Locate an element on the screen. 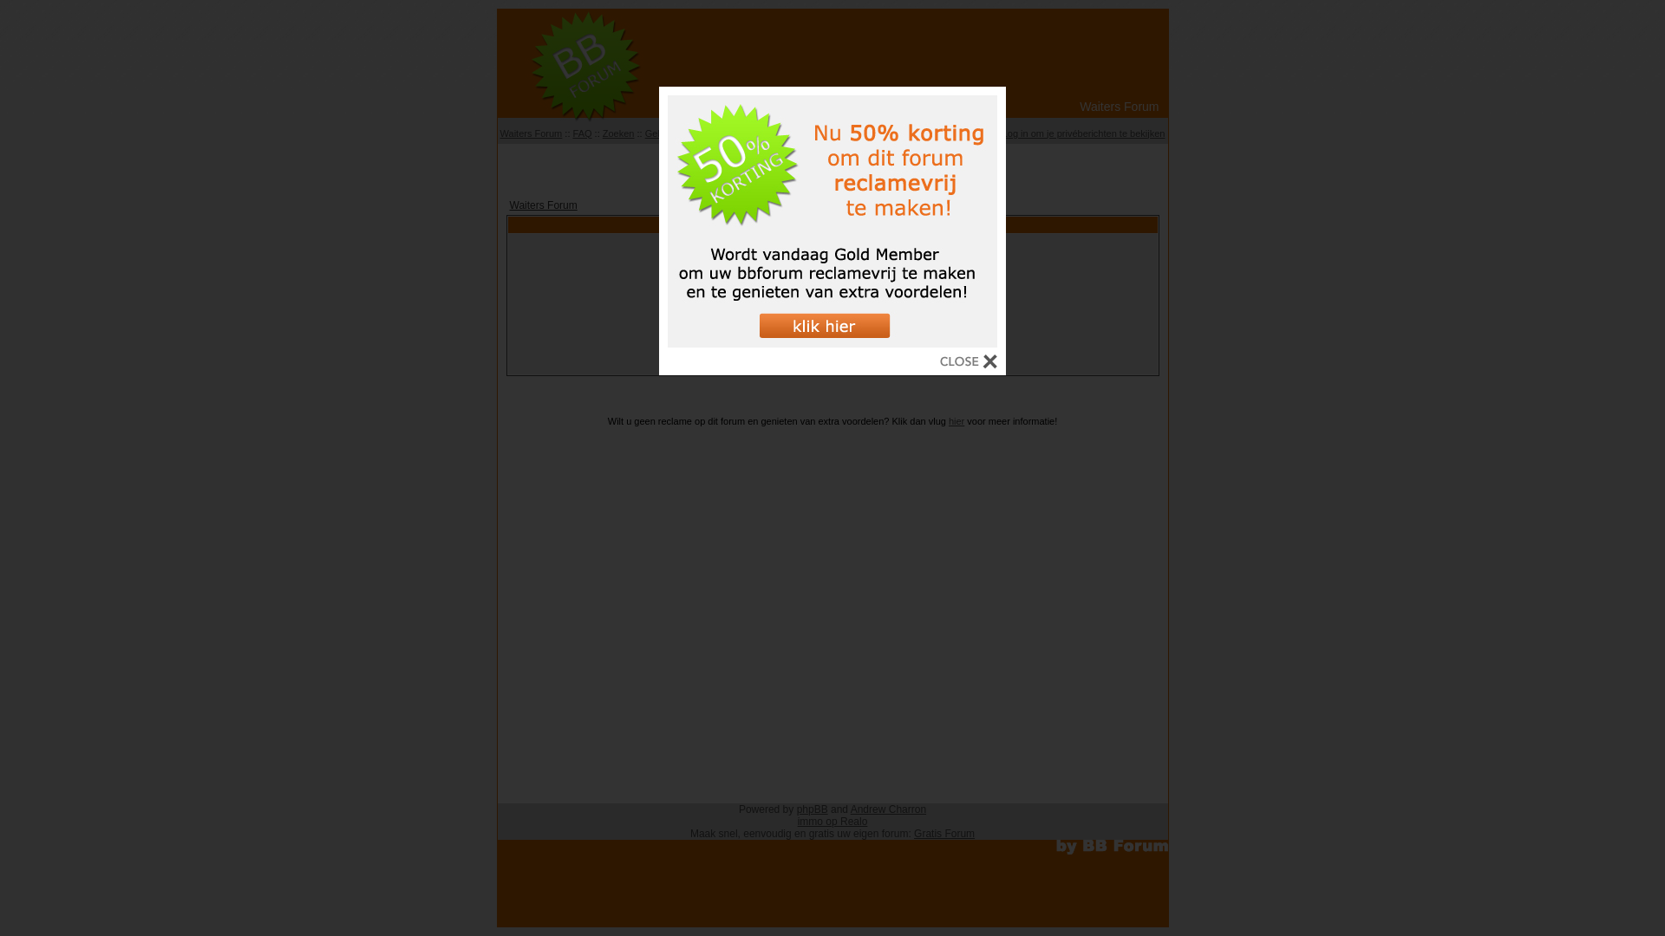 This screenshot has height=936, width=1665. Inloggen is located at coordinates (832, 341).